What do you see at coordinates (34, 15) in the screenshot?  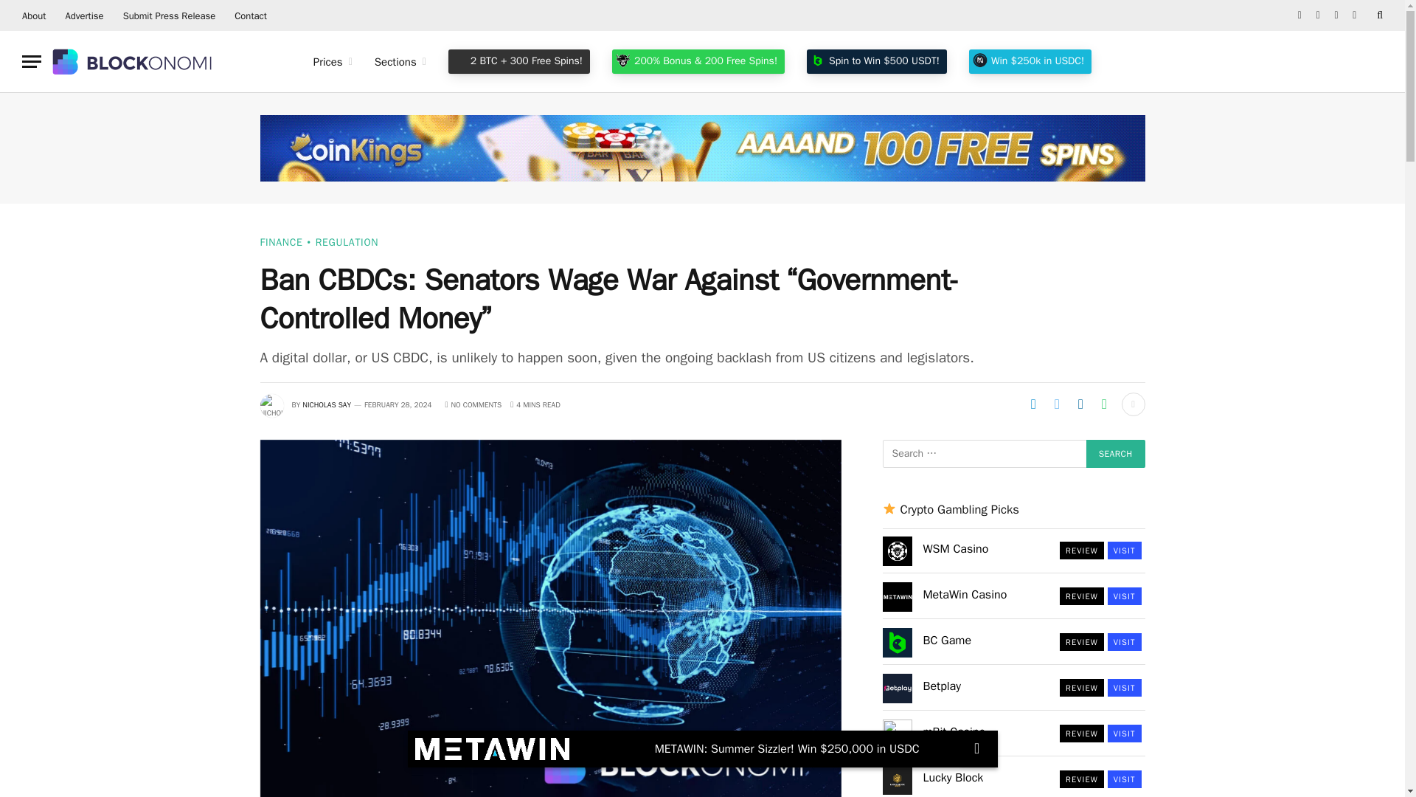 I see `About` at bounding box center [34, 15].